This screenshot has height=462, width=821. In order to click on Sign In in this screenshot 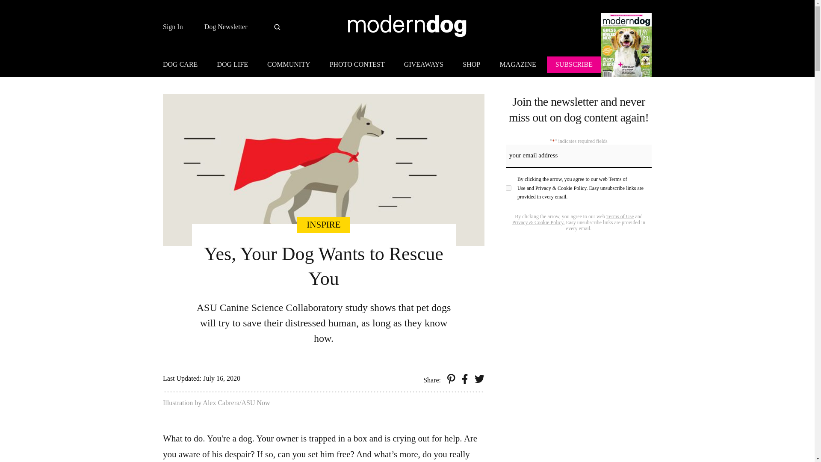, I will do `click(173, 27)`.